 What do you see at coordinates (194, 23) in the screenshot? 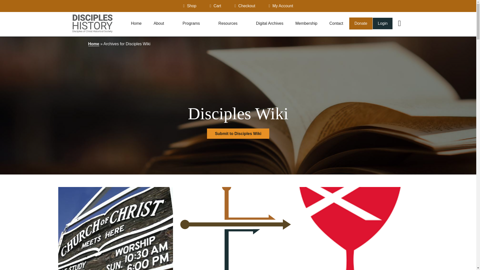
I see `Programs` at bounding box center [194, 23].